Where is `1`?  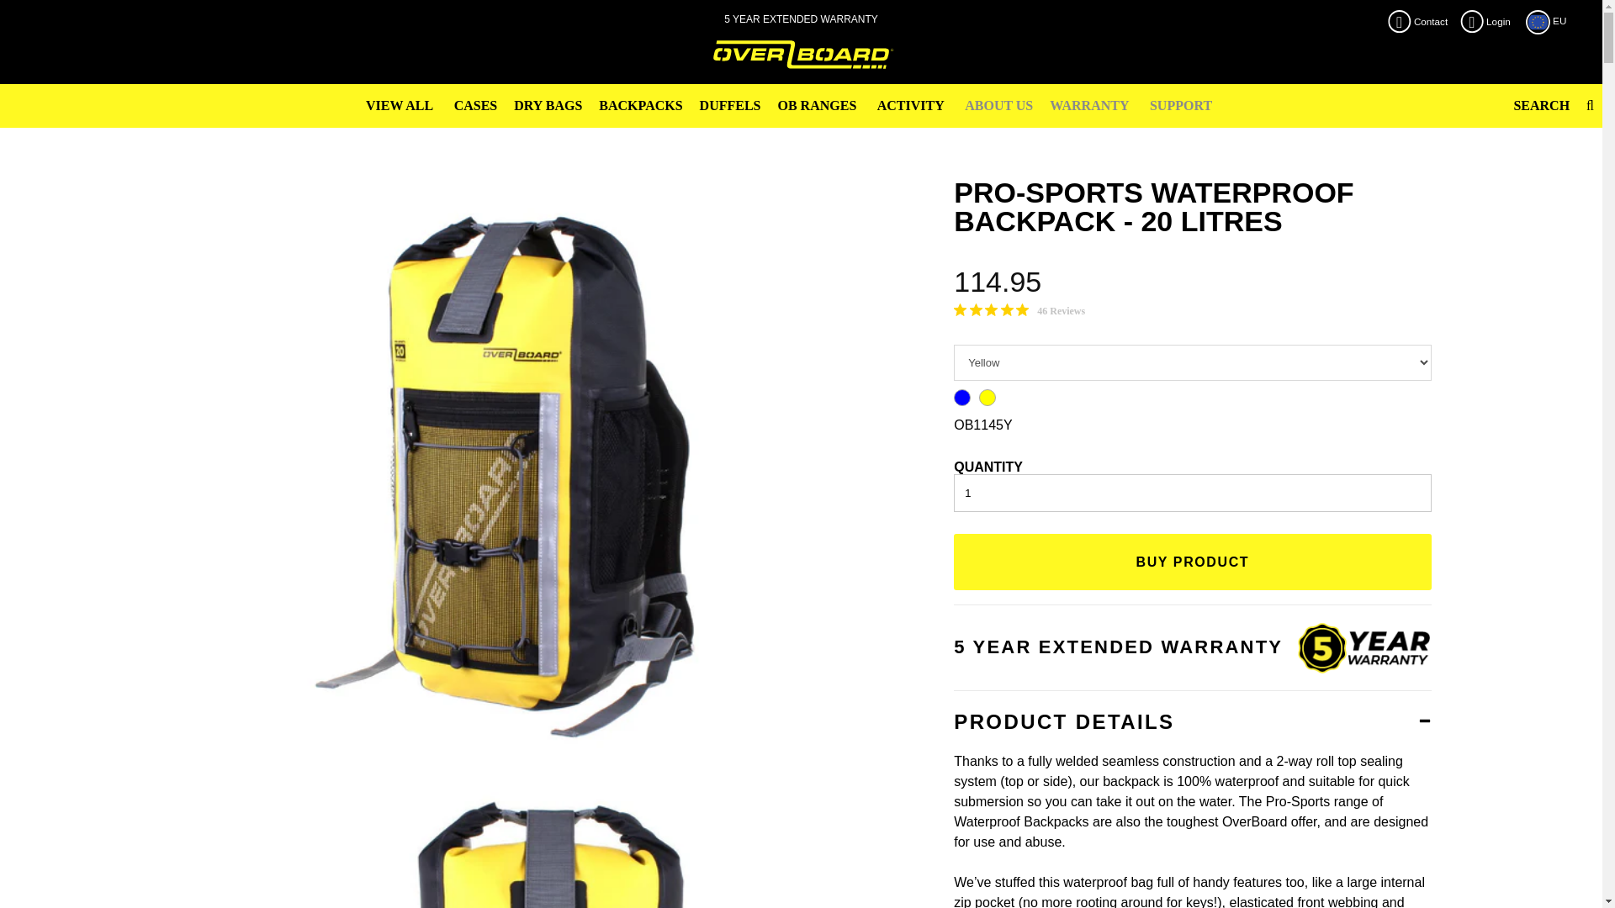
1 is located at coordinates (1193, 493).